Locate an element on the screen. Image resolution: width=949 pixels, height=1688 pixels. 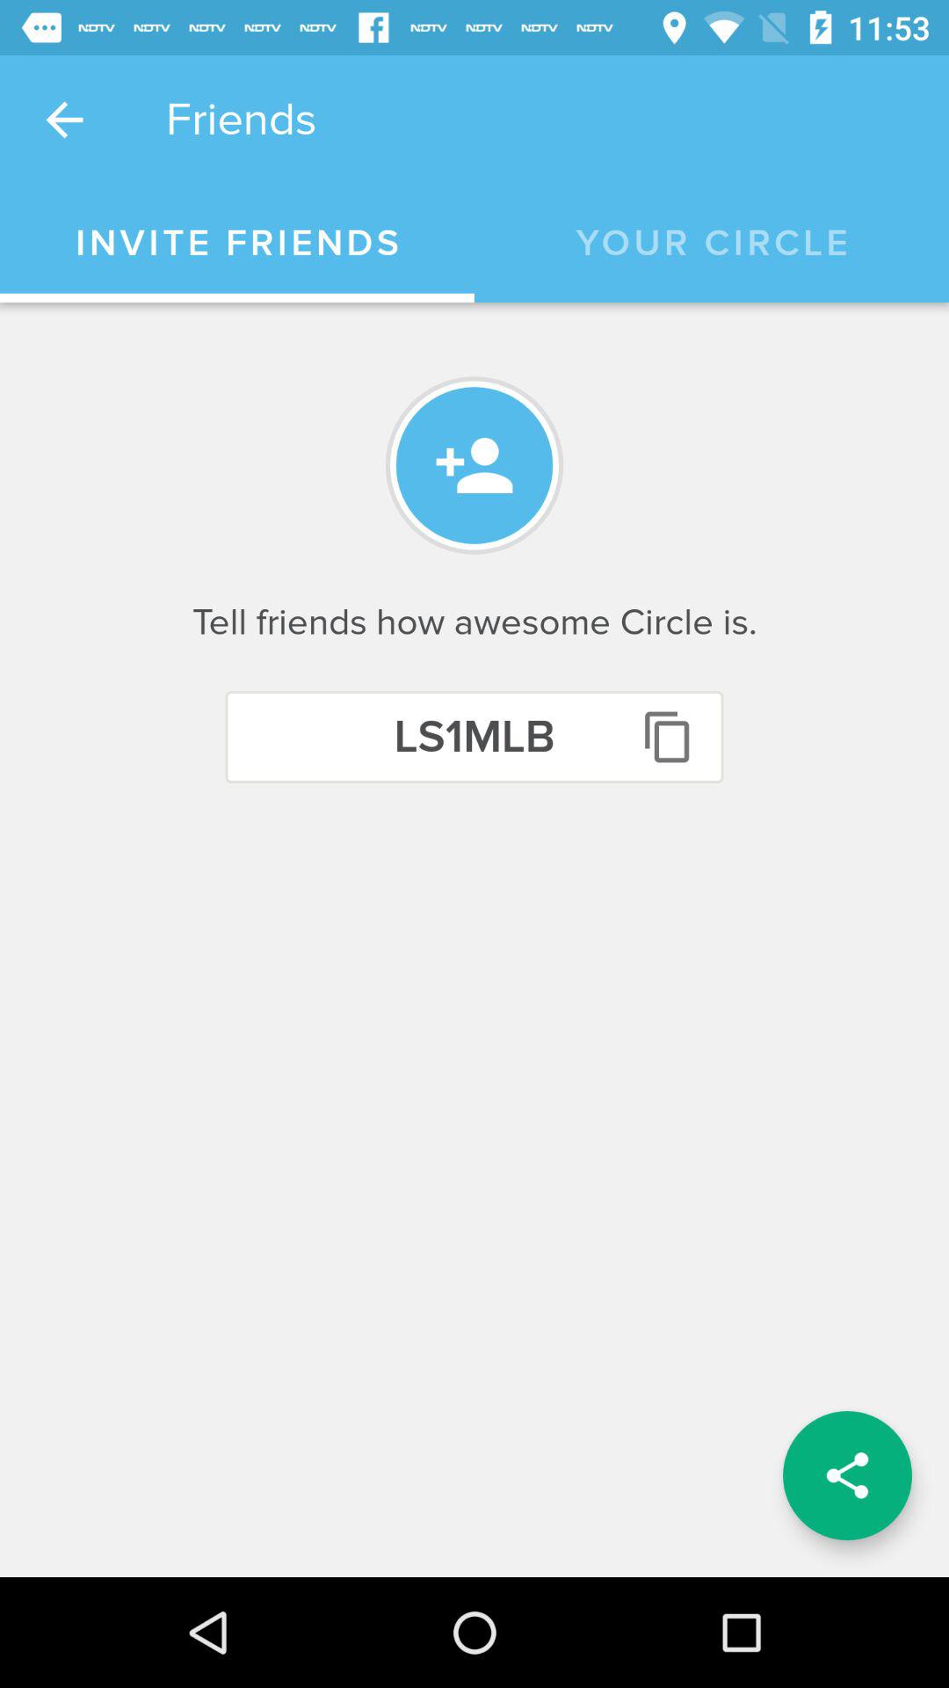
select the icon next to the friends icon is located at coordinates (64, 120).